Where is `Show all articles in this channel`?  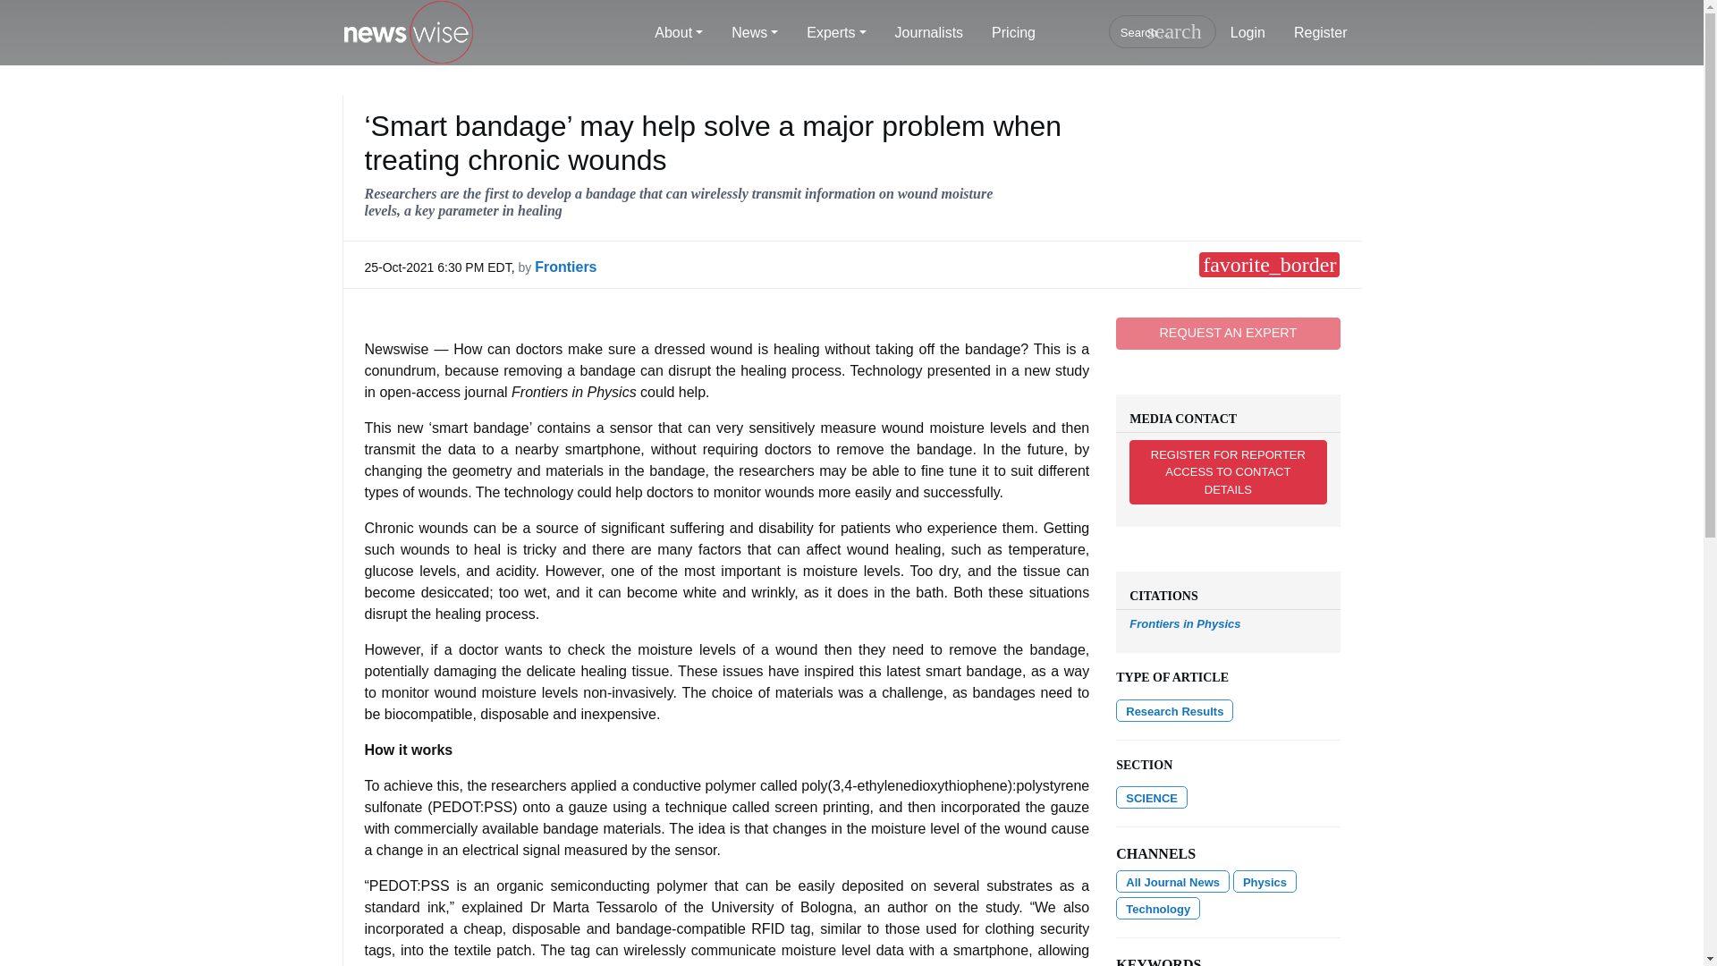 Show all articles in this channel is located at coordinates (1264, 881).